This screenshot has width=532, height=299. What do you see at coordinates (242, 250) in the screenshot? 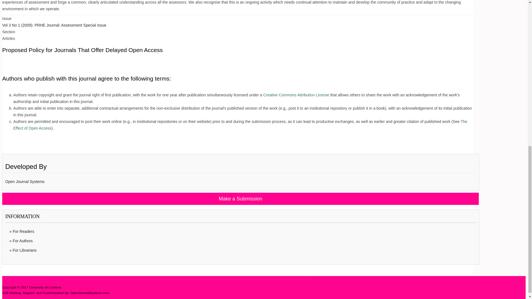
I see `For Librarians` at bounding box center [242, 250].